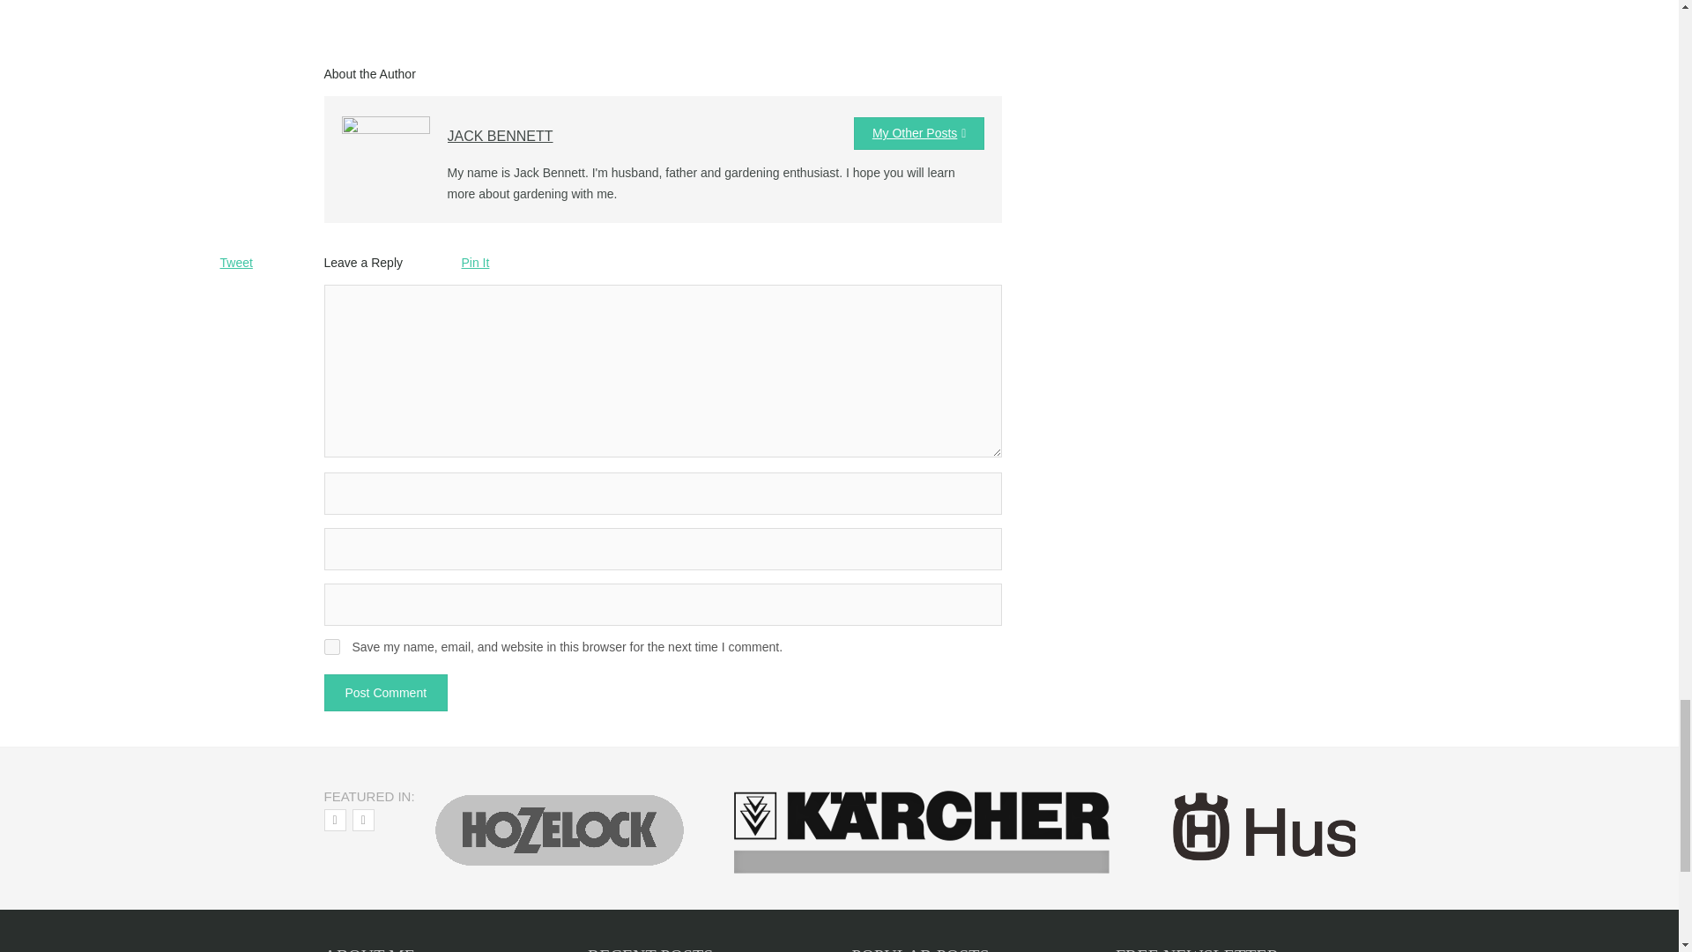 The height and width of the screenshot is (952, 1692). I want to click on How To Revive Bamboo Leaves Turning Yellow?, so click(802, 18).